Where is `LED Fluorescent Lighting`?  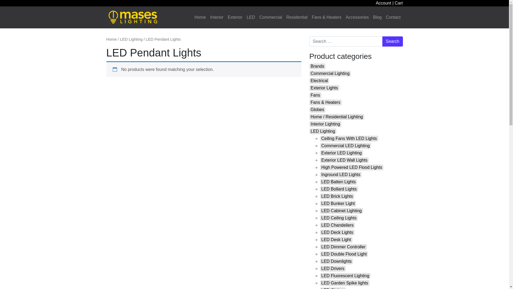
LED Fluorescent Lighting is located at coordinates (345, 276).